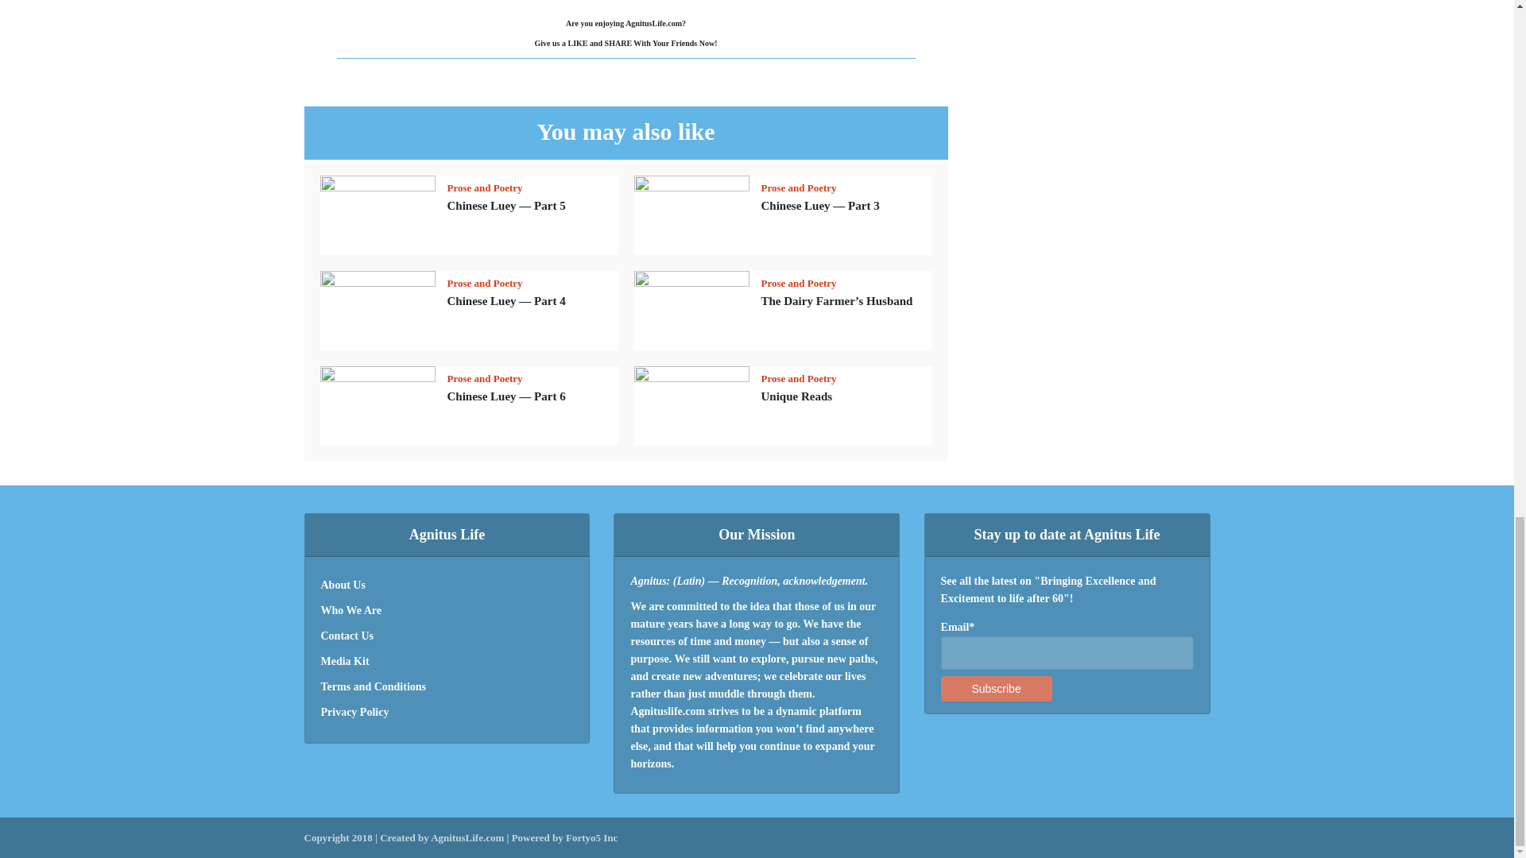 The width and height of the screenshot is (1526, 858). Describe the element at coordinates (799, 283) in the screenshot. I see `Prose and Poetry` at that location.